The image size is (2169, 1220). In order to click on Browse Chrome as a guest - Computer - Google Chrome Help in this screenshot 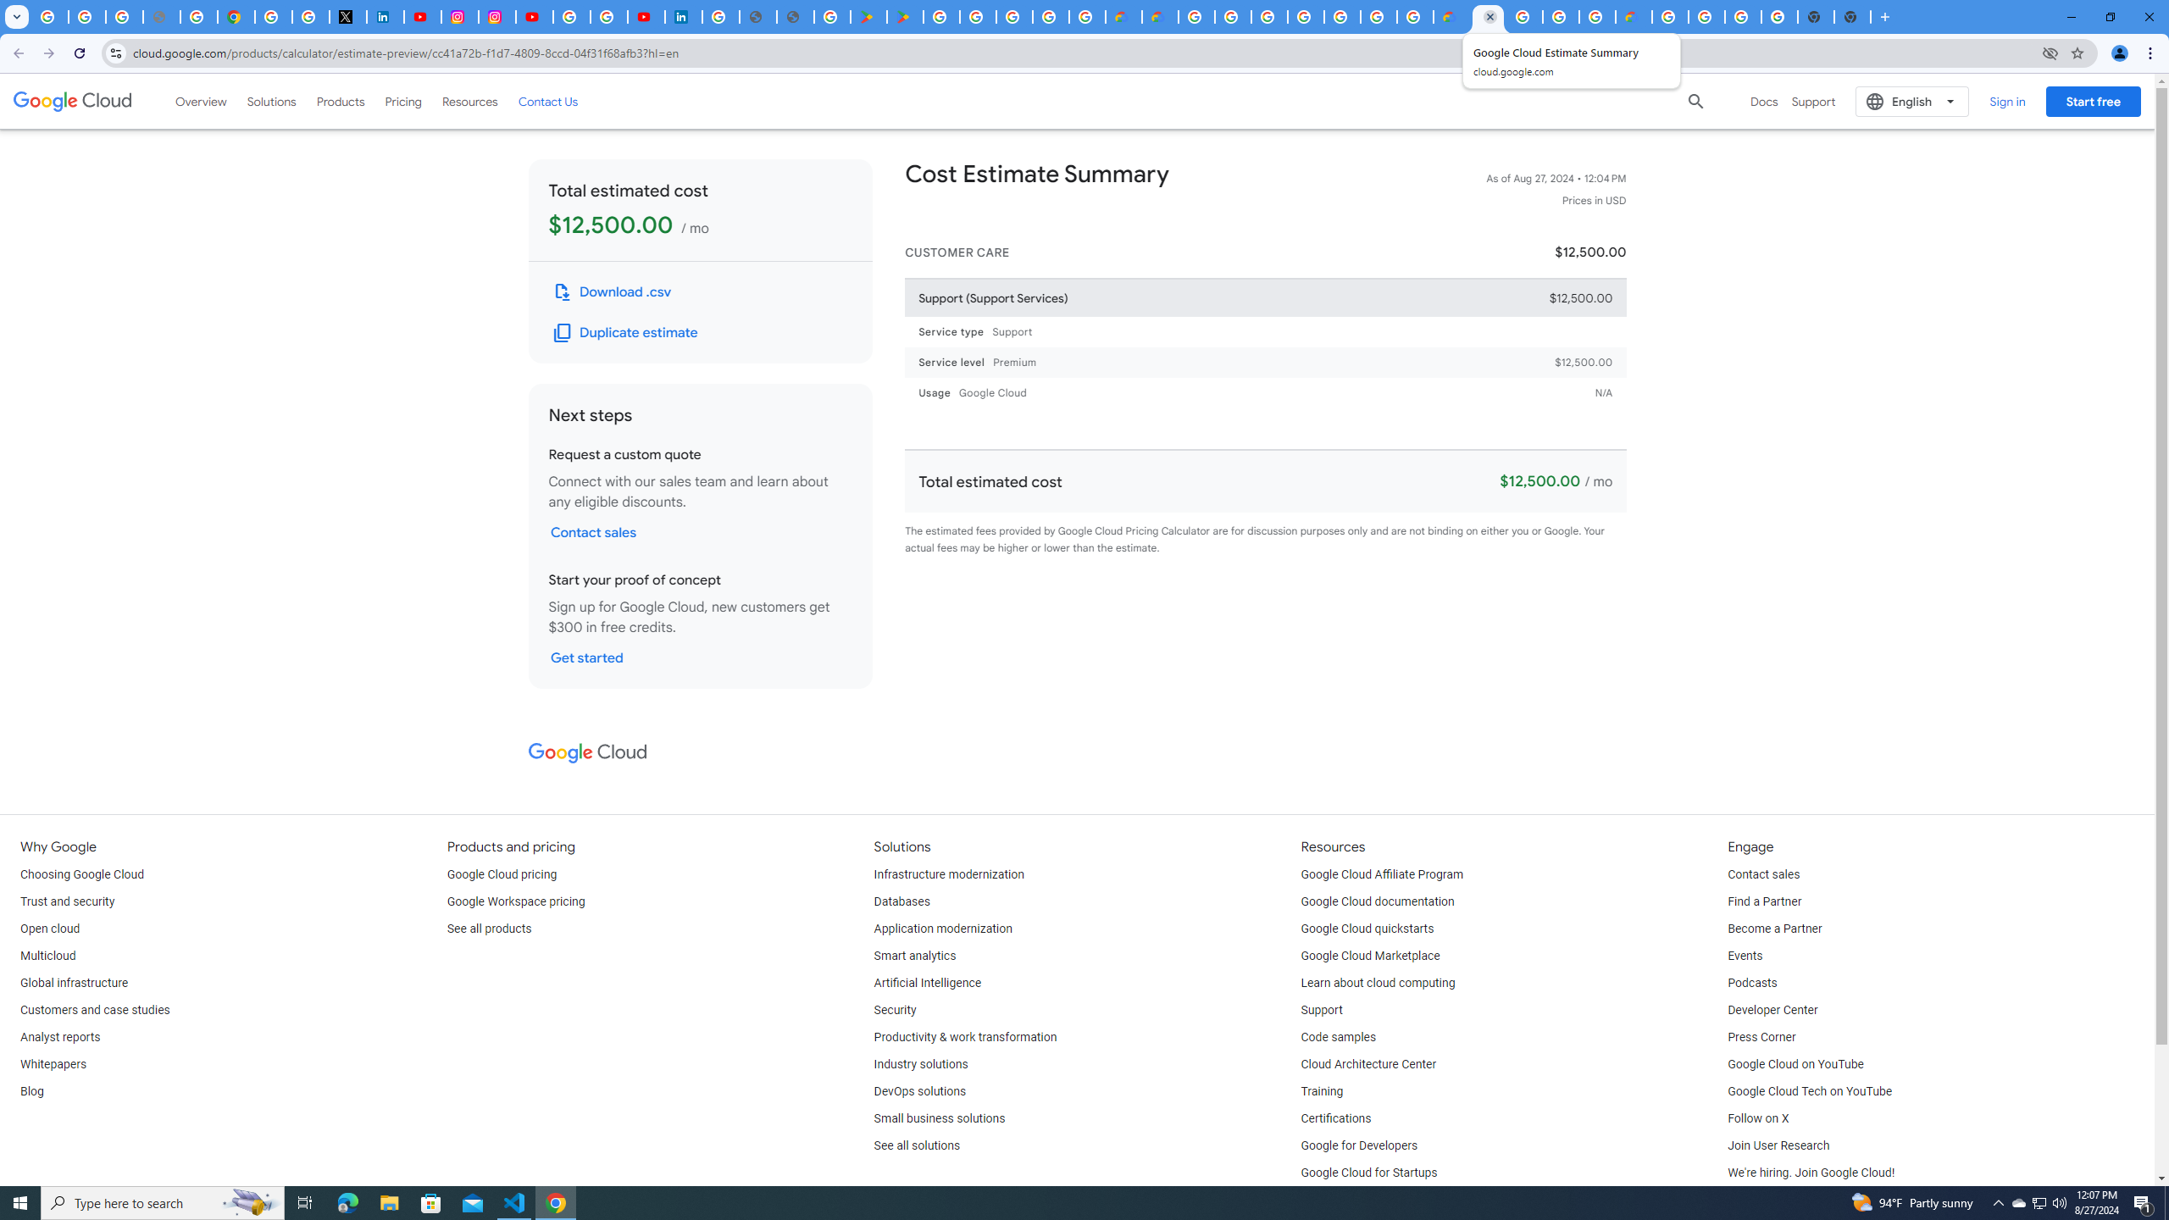, I will do `click(1561, 17)`.